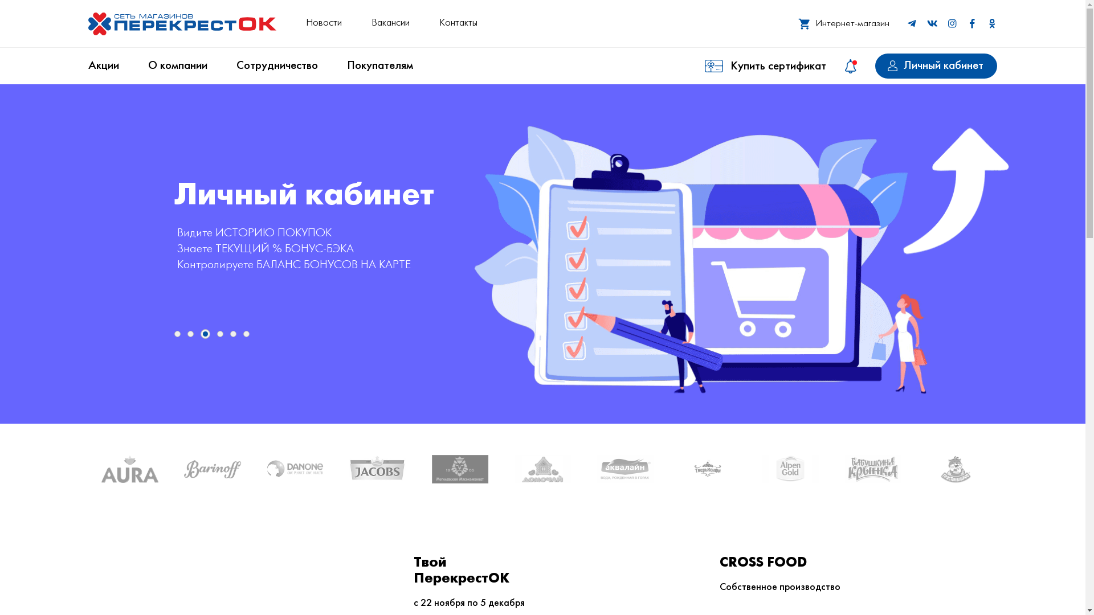 The width and height of the screenshot is (1094, 615). What do you see at coordinates (912, 24) in the screenshot?
I see `Telegram` at bounding box center [912, 24].